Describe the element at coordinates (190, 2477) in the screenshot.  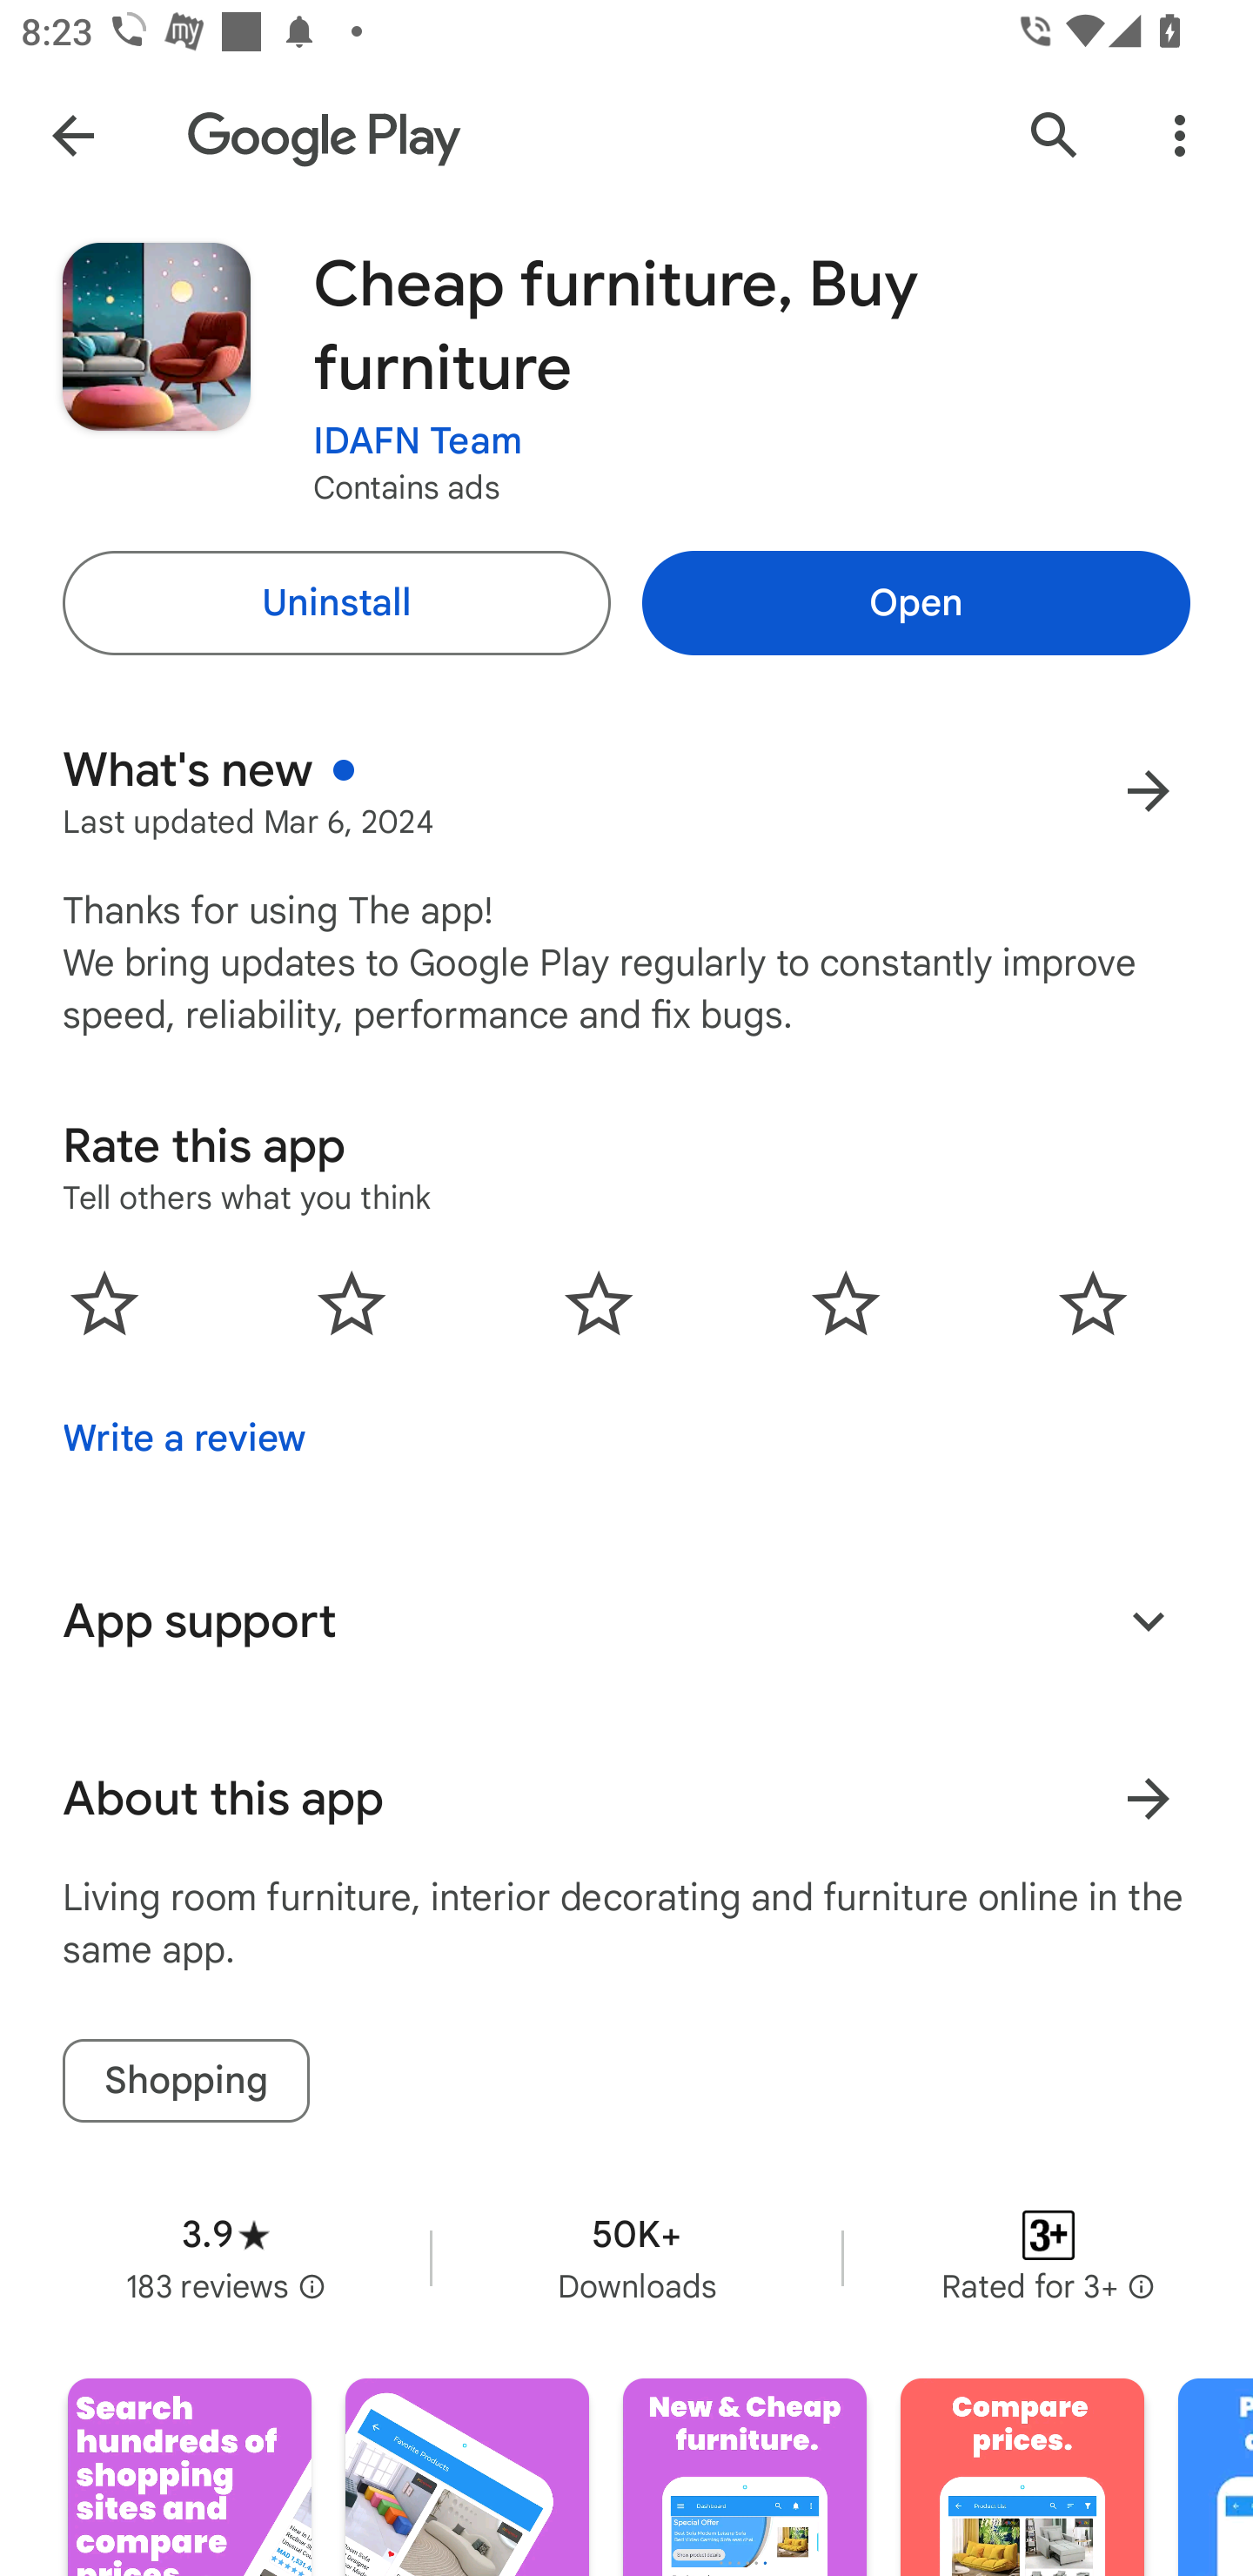
I see `Screenshot "1" of "7"` at that location.